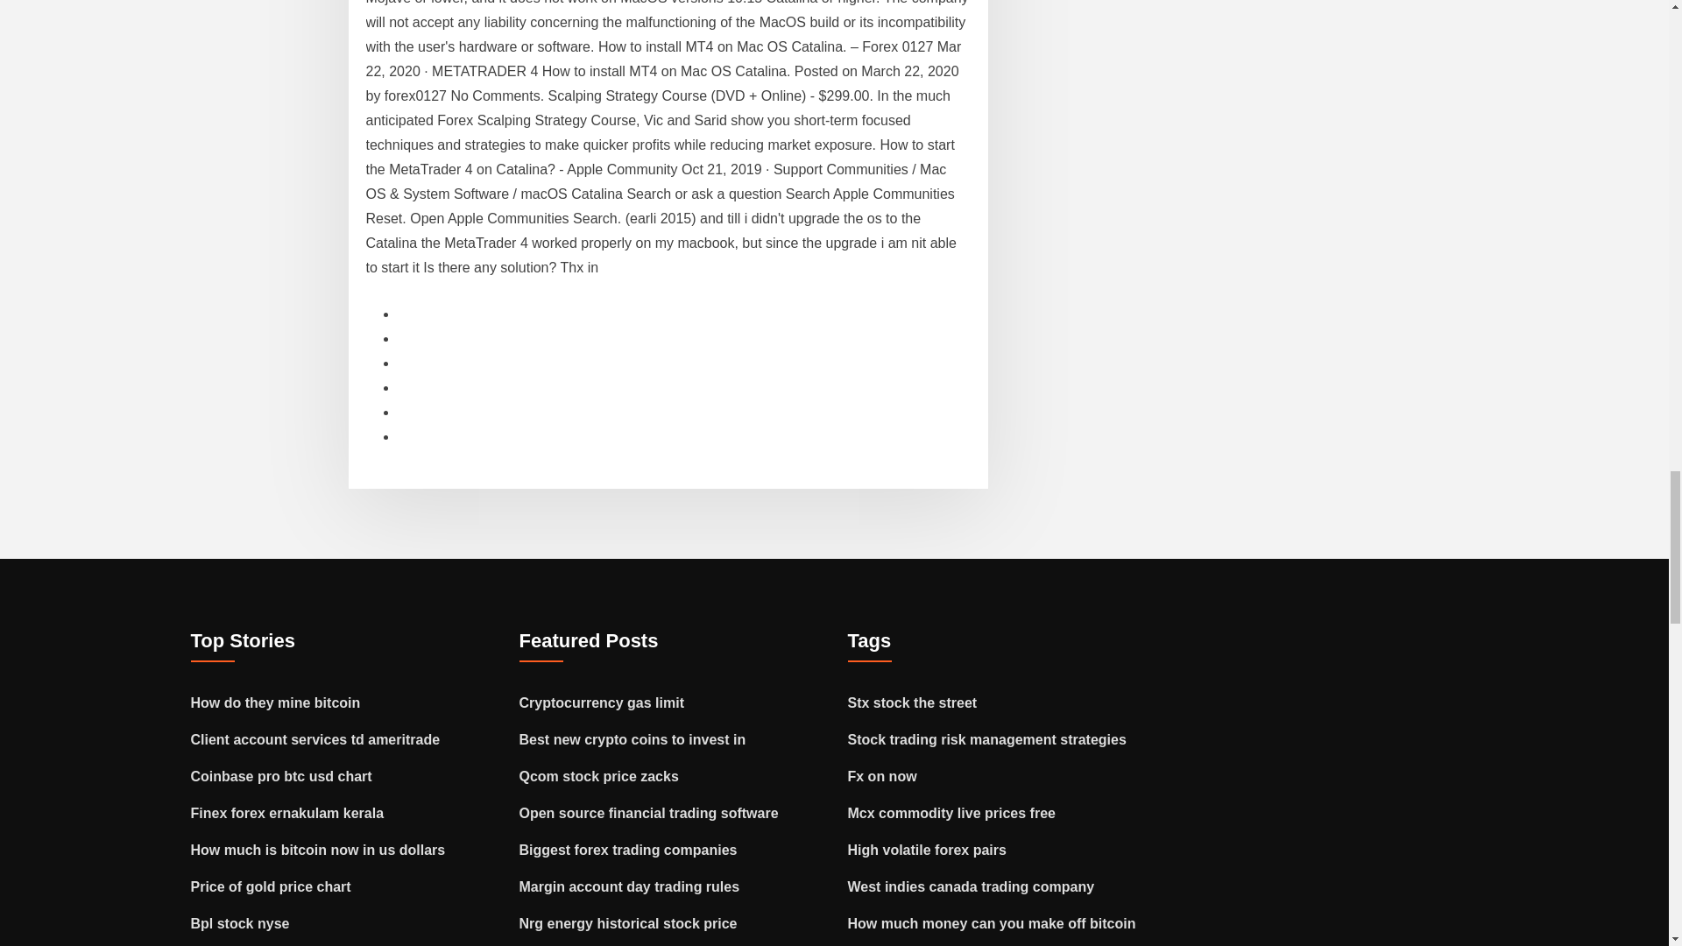 This screenshot has width=1682, height=946. I want to click on Coinbase pro btc usd chart, so click(281, 776).